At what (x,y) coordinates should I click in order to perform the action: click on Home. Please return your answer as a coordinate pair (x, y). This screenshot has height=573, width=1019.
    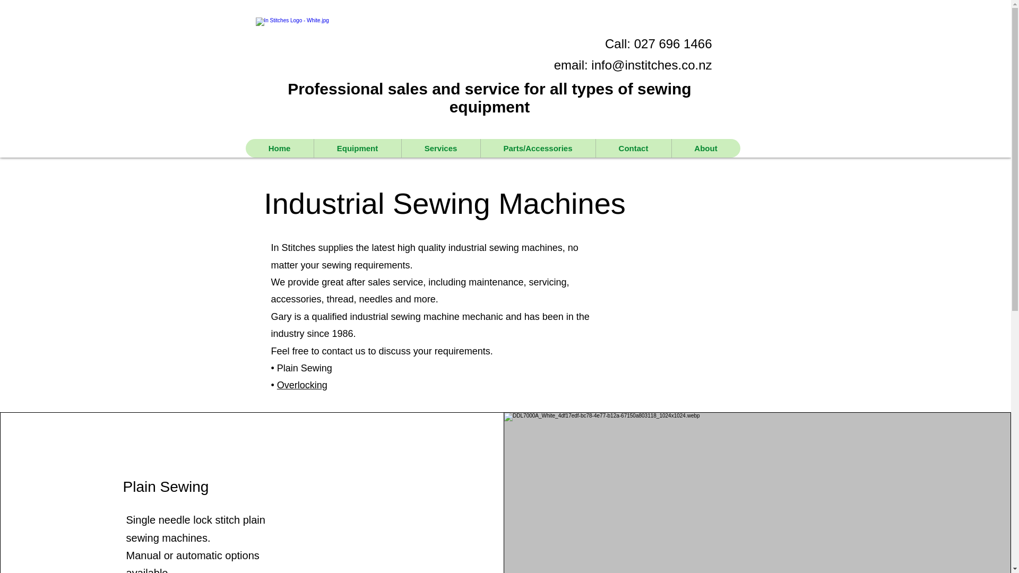
    Looking at the image, I should click on (279, 149).